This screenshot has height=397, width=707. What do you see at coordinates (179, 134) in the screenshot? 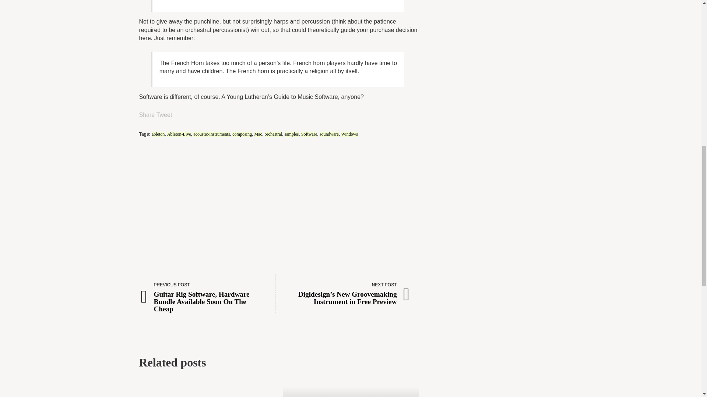
I see `Ableton-Live` at bounding box center [179, 134].